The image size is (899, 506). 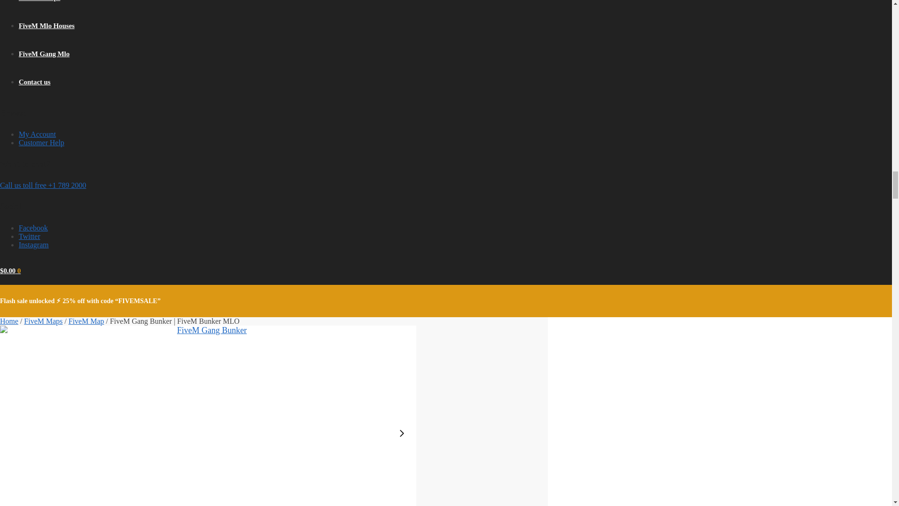 What do you see at coordinates (37, 134) in the screenshot?
I see `My Account` at bounding box center [37, 134].